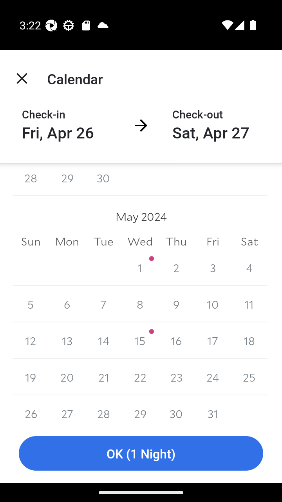 This screenshot has height=502, width=282. What do you see at coordinates (67, 304) in the screenshot?
I see `6 6 May 2024` at bounding box center [67, 304].